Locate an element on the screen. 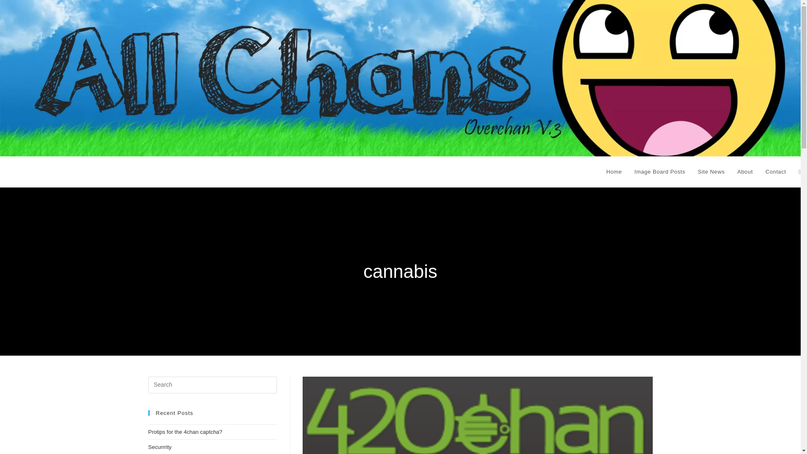 The width and height of the screenshot is (807, 454). Protips for the 4chan captcha? is located at coordinates (185, 431).